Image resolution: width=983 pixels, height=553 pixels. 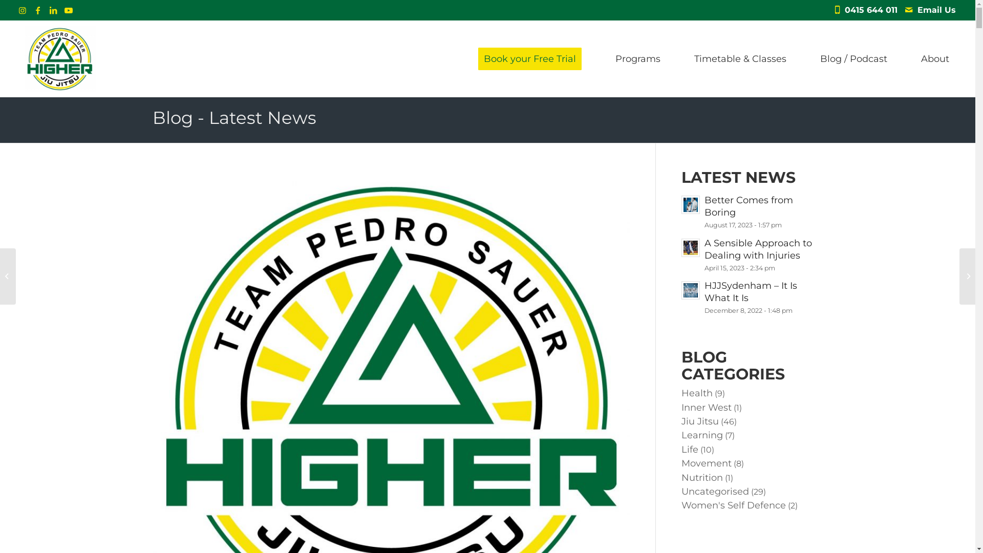 I want to click on Nutrition, so click(x=702, y=478).